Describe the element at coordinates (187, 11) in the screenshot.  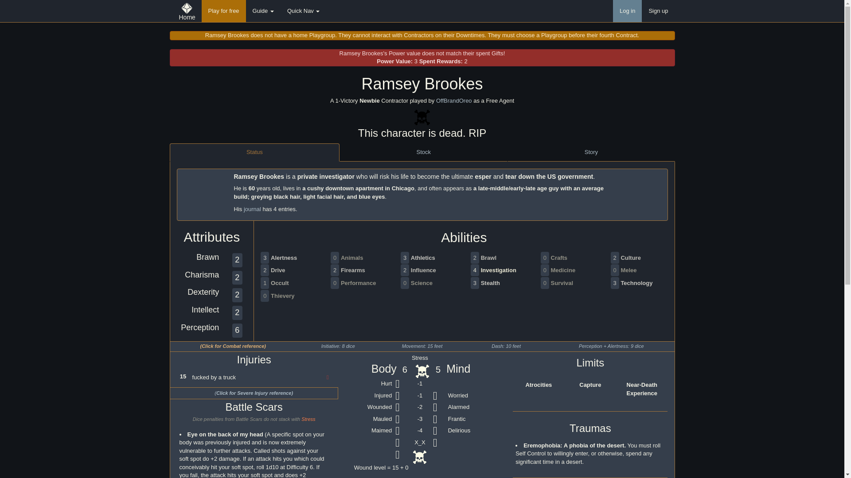
I see `Home` at that location.